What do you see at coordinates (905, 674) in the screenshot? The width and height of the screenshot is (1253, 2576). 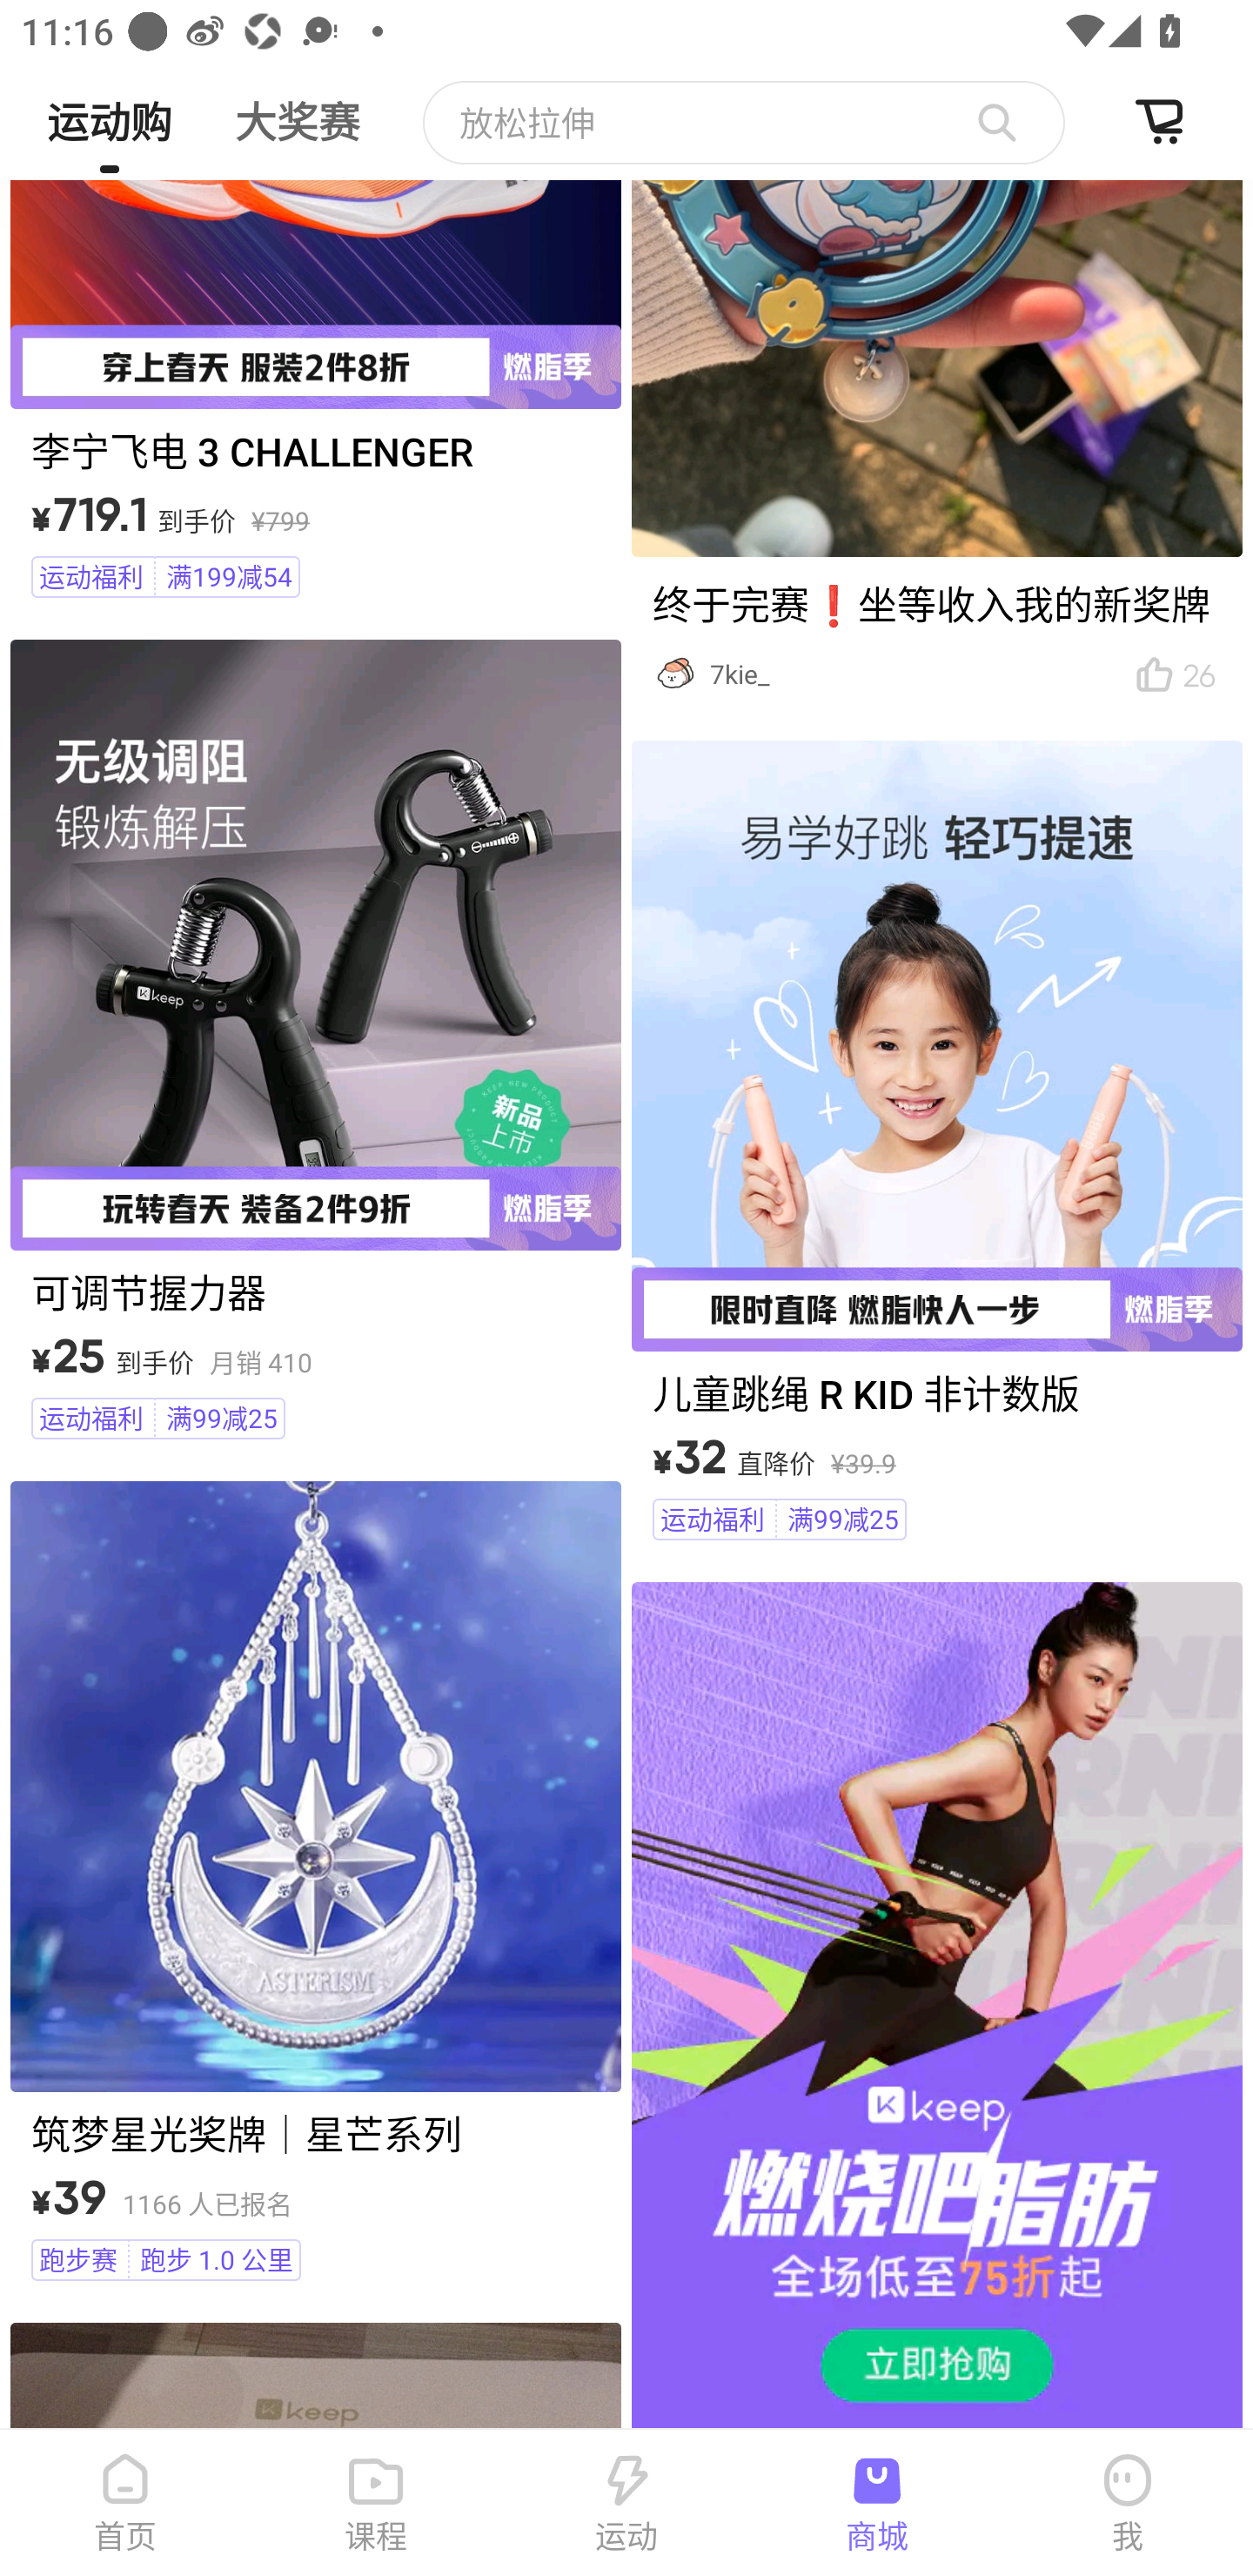 I see `7kie_` at bounding box center [905, 674].